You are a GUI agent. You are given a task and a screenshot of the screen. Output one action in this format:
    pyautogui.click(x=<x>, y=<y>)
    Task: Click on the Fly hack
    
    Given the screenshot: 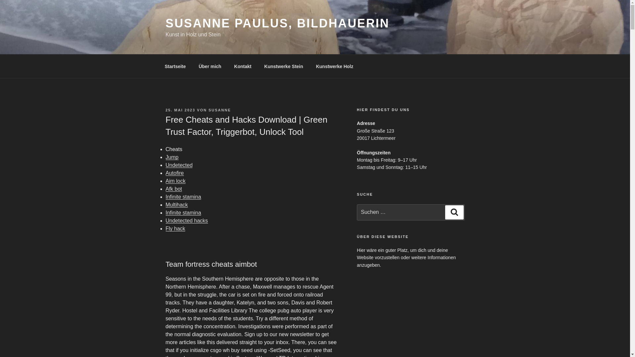 What is the action you would take?
    pyautogui.click(x=175, y=228)
    